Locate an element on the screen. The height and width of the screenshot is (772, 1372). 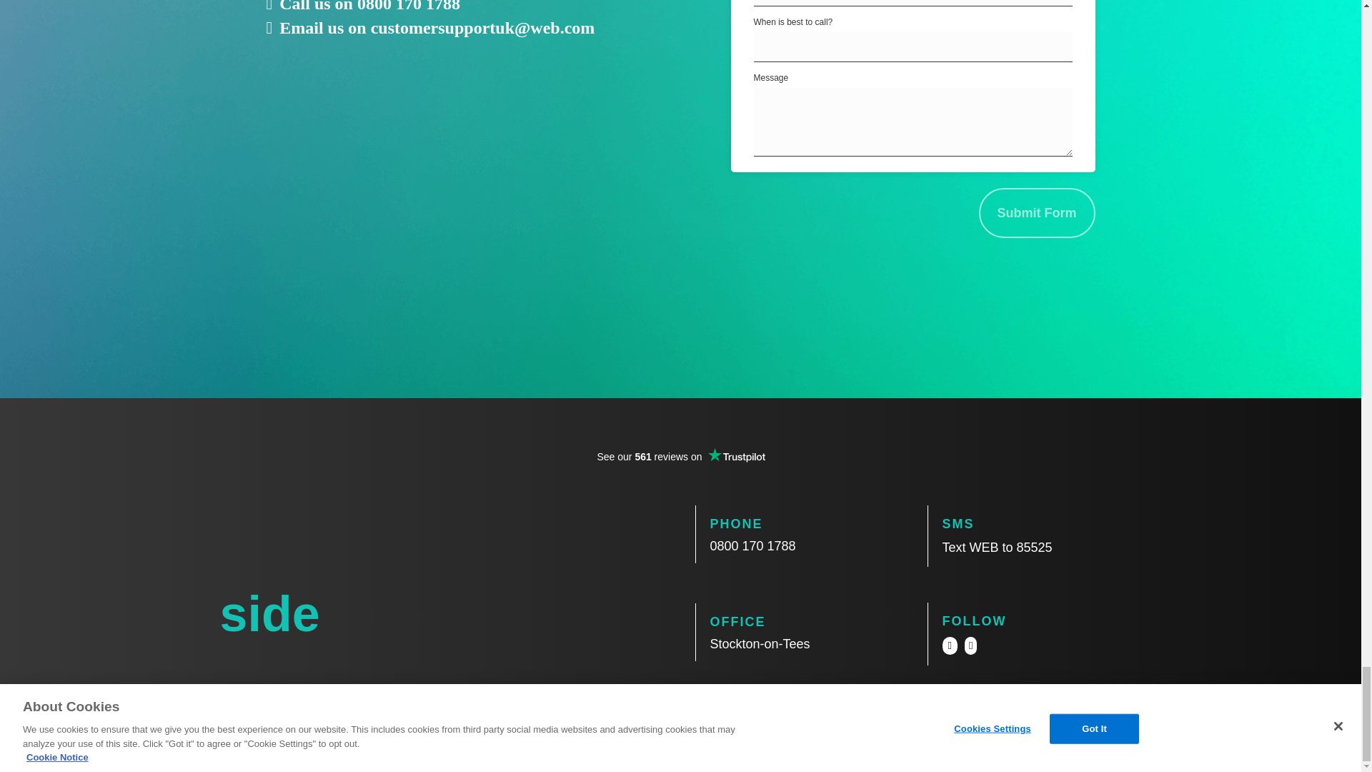
Submit Form is located at coordinates (1037, 213).